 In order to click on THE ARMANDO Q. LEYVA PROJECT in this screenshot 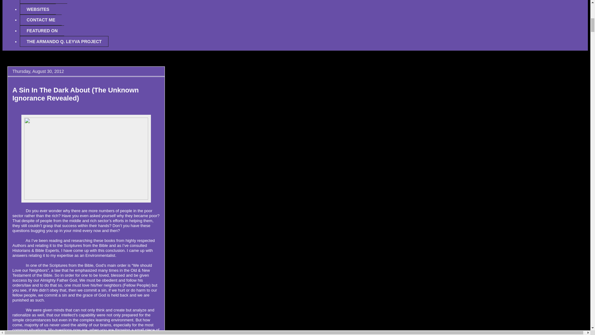, I will do `click(64, 41)`.